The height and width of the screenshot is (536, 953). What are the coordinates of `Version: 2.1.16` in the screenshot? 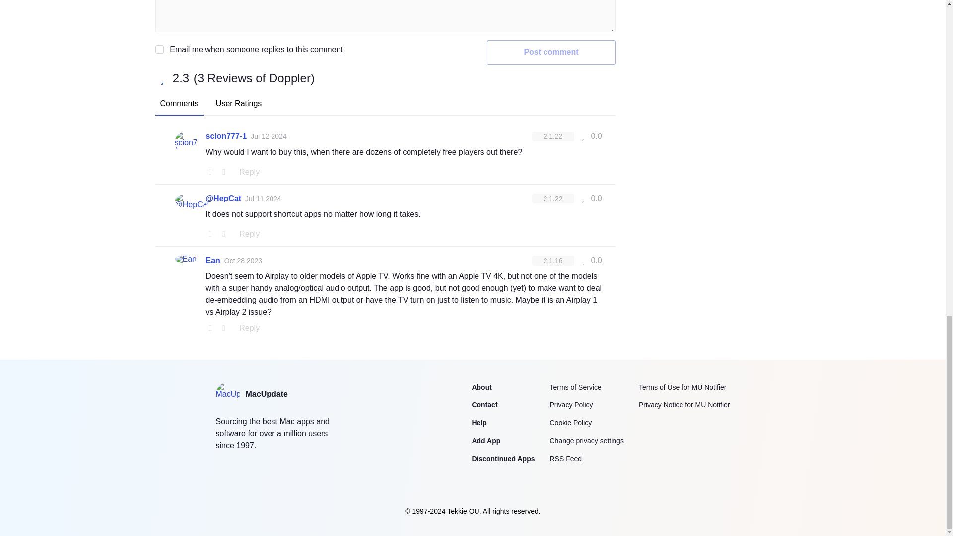 It's located at (553, 260).